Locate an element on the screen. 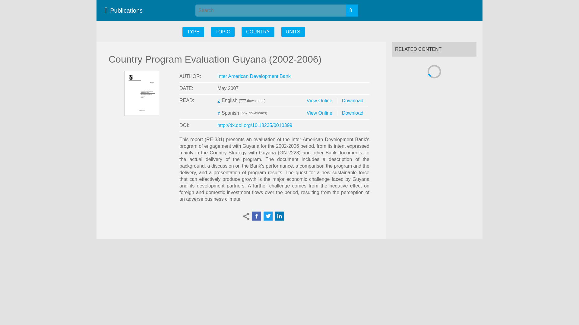 Image resolution: width=579 pixels, height=325 pixels. Share on Facebook is located at coordinates (256, 216).